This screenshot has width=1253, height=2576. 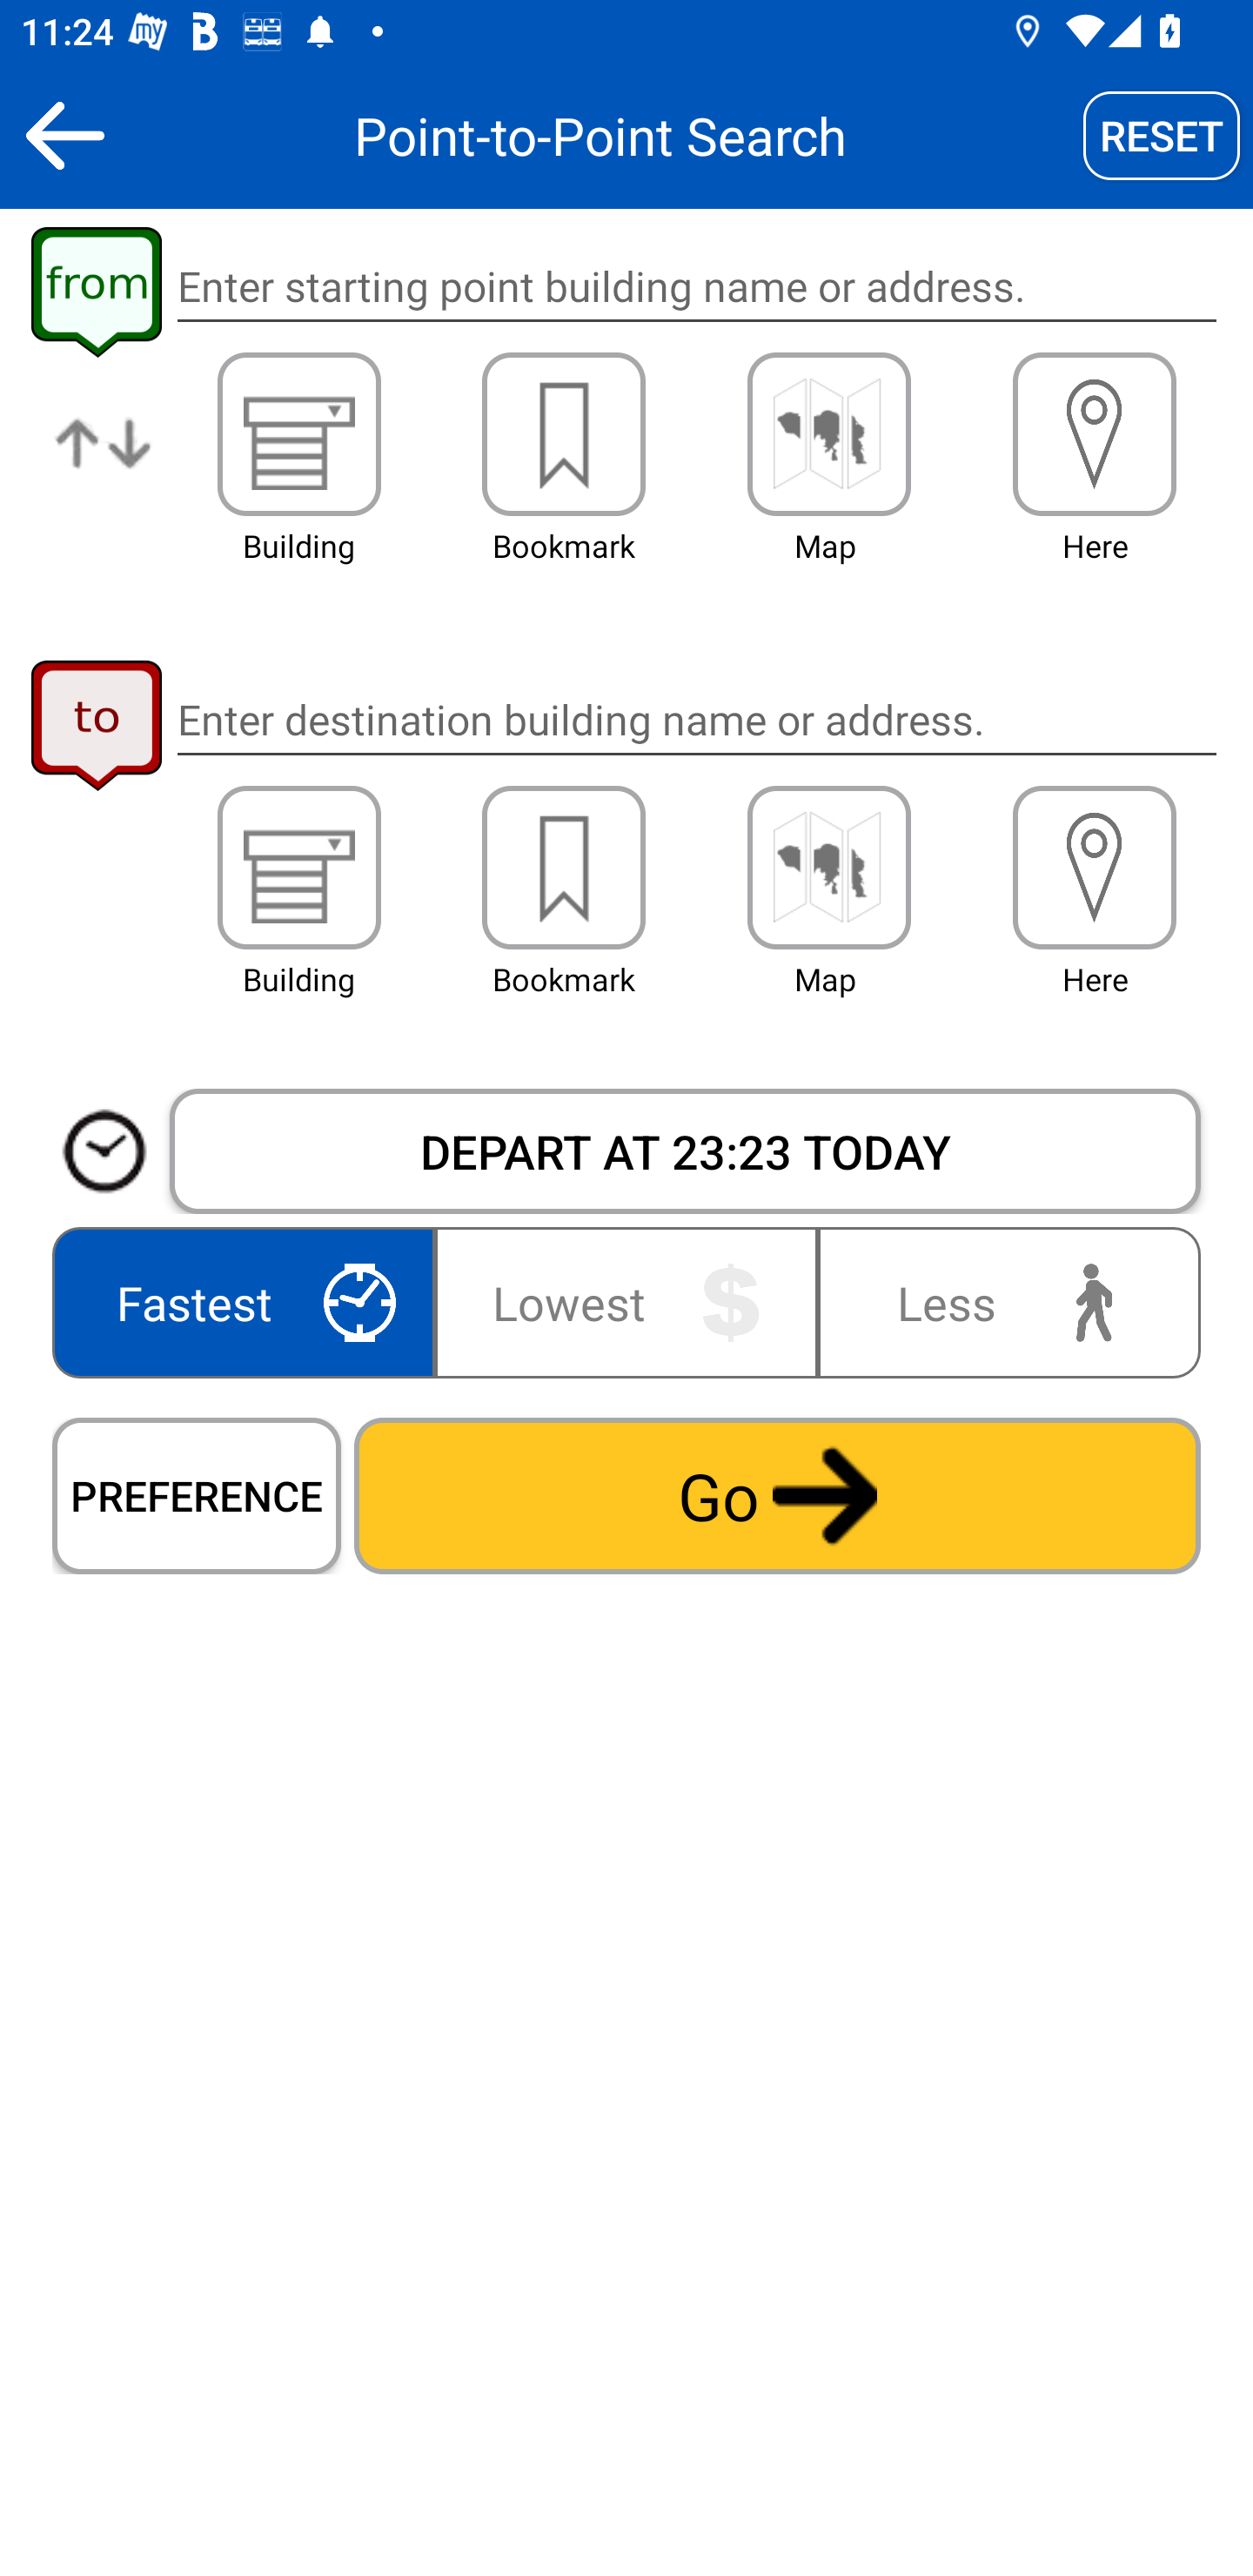 I want to click on Go, so click(x=777, y=1495).